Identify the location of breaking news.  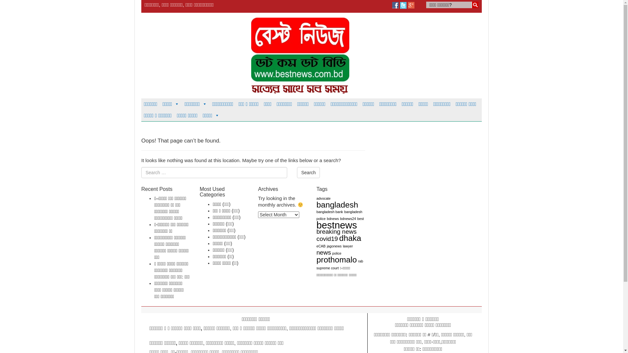
(337, 231).